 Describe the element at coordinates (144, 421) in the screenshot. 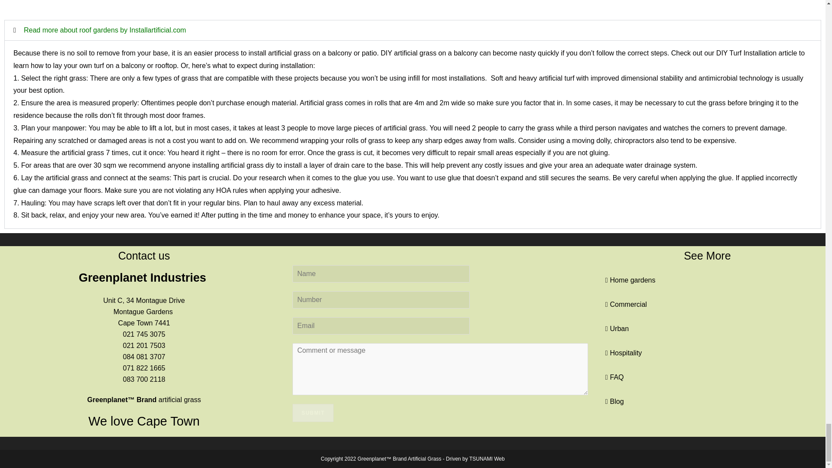

I see `We love Cape Town` at that location.